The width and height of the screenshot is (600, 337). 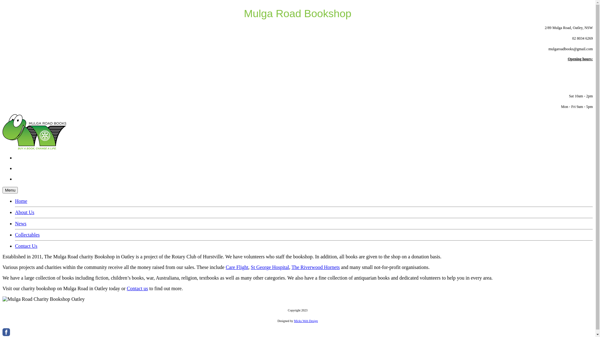 What do you see at coordinates (21, 223) in the screenshot?
I see `News` at bounding box center [21, 223].